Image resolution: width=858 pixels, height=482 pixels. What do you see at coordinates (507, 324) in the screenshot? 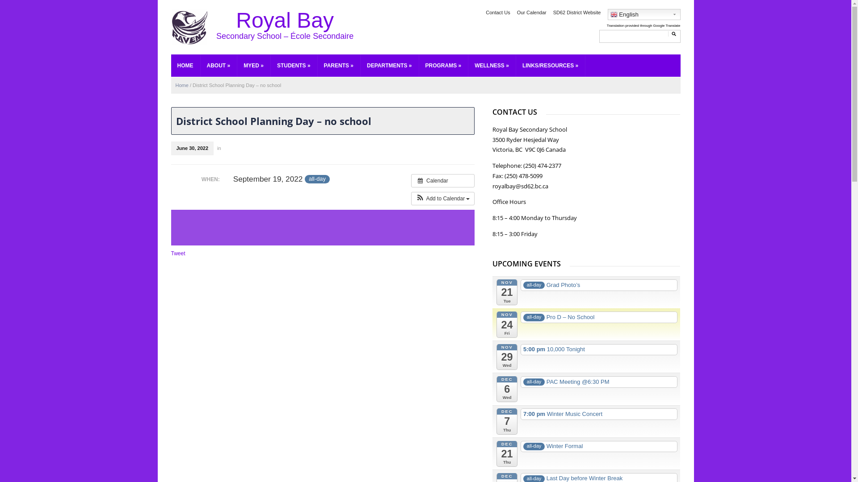
I see `NOV
24
Fri` at bounding box center [507, 324].